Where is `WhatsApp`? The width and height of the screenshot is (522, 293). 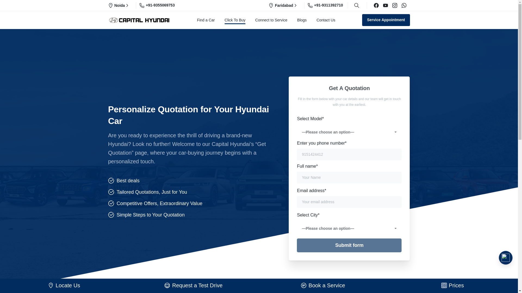 WhatsApp is located at coordinates (403, 5).